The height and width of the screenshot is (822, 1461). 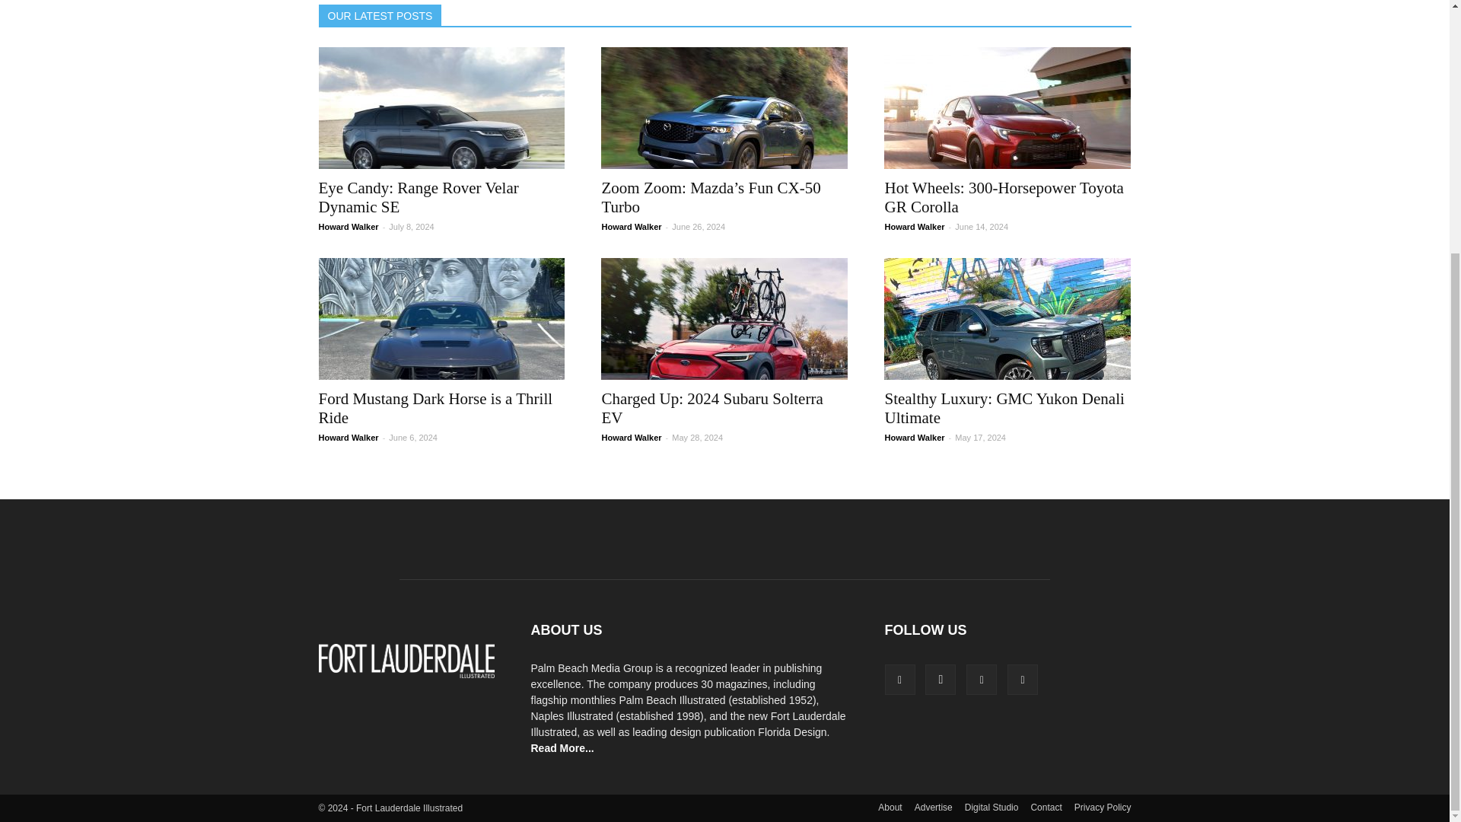 I want to click on Hot Wheels: 300-Horsepower Toyota GR Corolla, so click(x=1007, y=108).